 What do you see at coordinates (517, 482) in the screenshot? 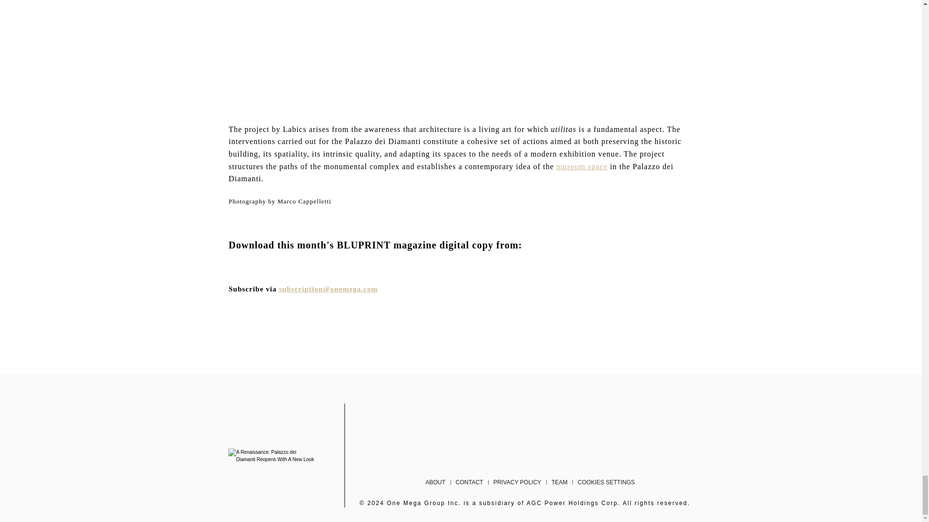
I see `PRIVACY POLICY` at bounding box center [517, 482].